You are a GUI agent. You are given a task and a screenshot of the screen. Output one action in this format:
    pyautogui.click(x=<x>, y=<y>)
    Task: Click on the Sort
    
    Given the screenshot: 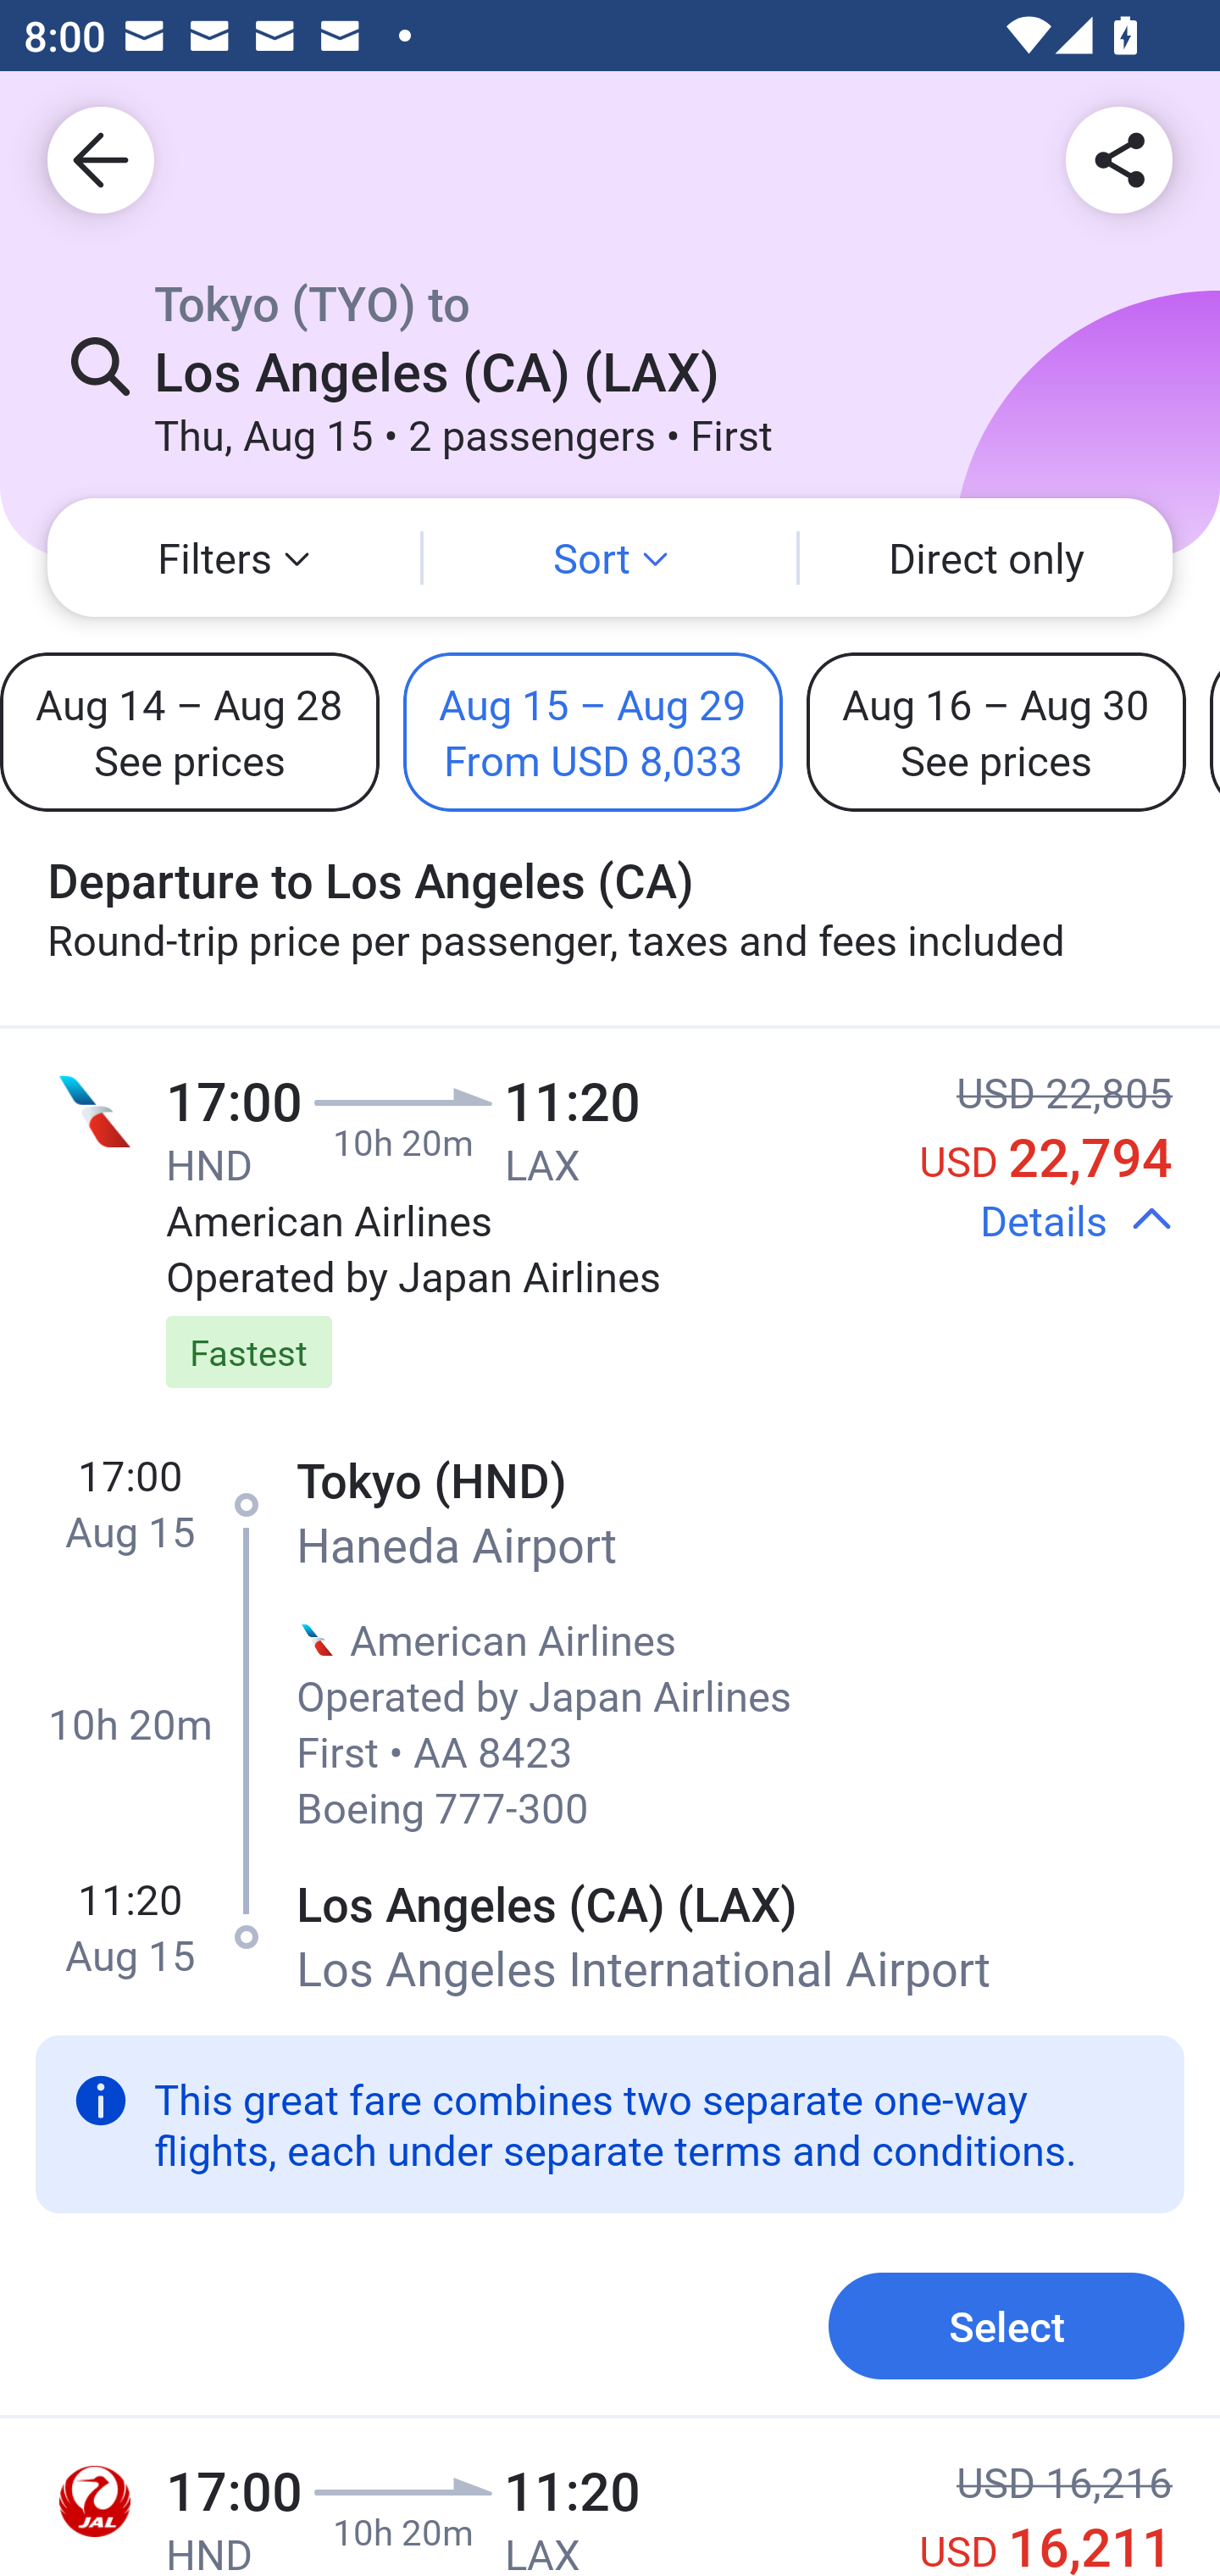 What is the action you would take?
    pyautogui.click(x=610, y=558)
    